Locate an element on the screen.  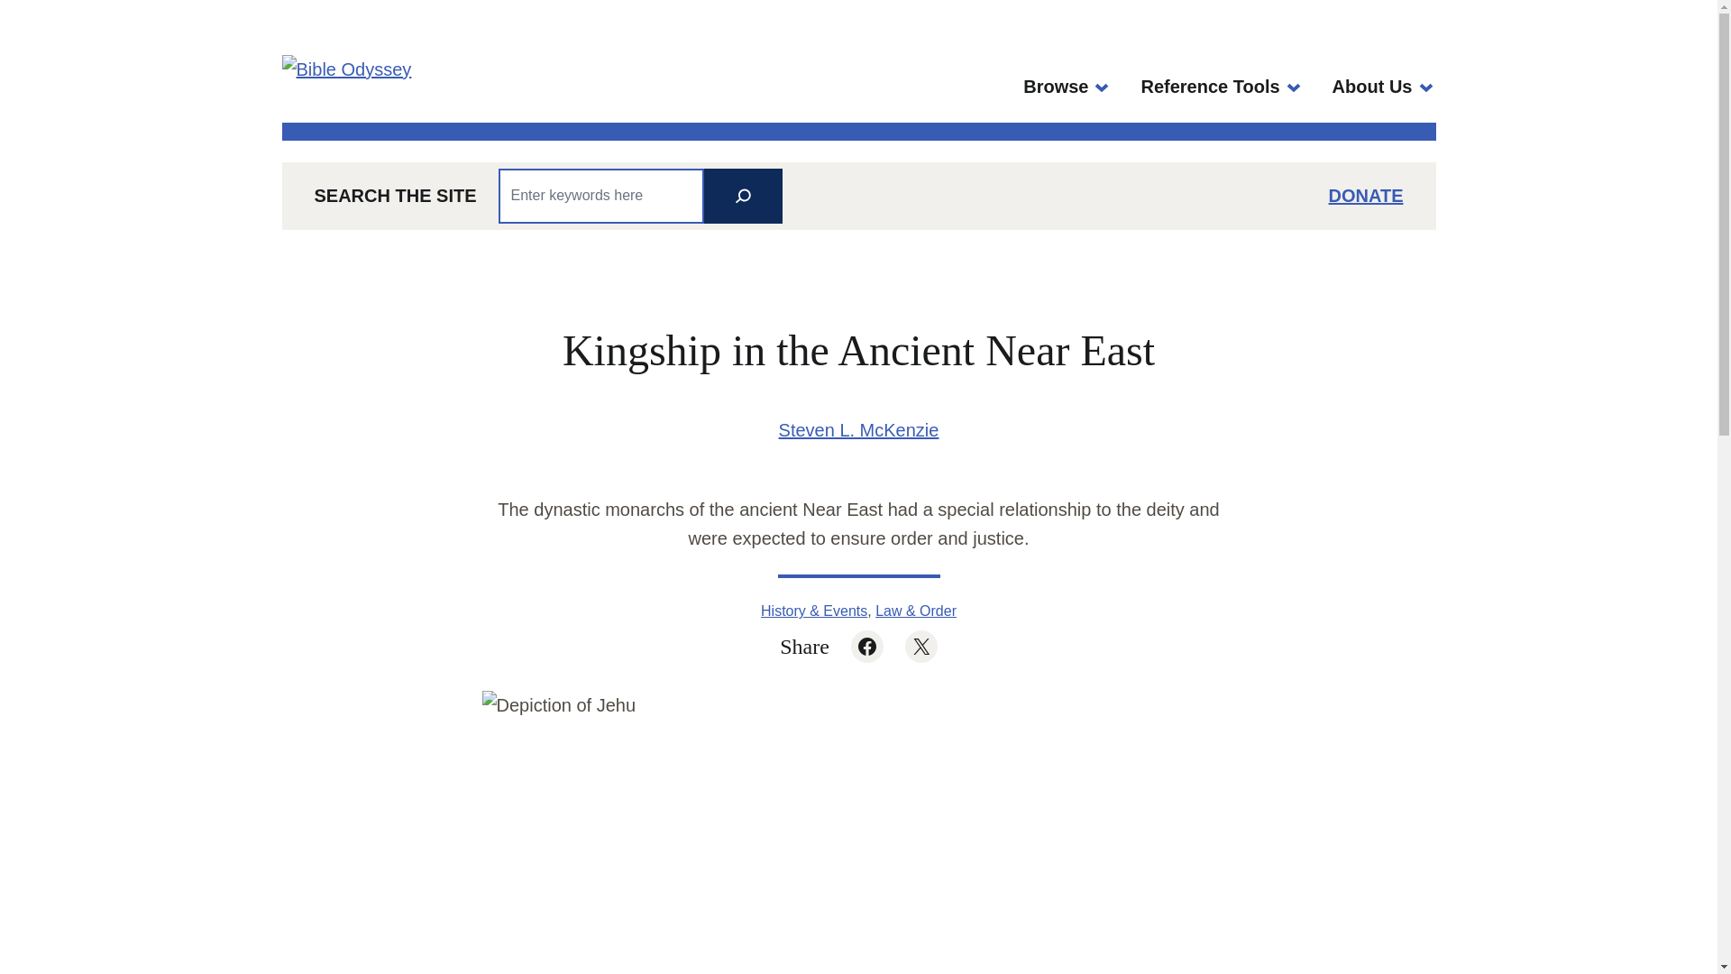
Share on Facebook is located at coordinates (867, 646).